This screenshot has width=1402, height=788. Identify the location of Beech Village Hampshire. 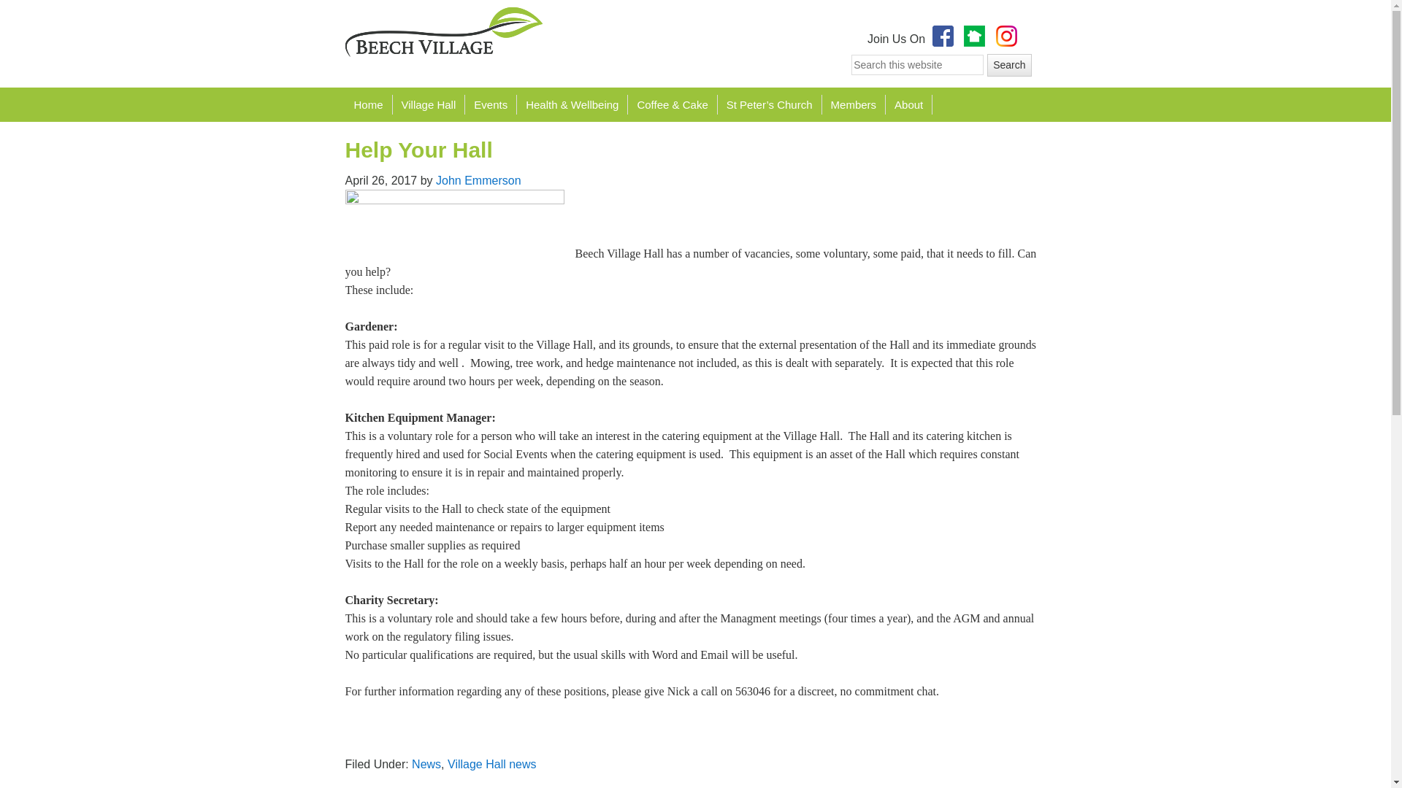
(443, 31).